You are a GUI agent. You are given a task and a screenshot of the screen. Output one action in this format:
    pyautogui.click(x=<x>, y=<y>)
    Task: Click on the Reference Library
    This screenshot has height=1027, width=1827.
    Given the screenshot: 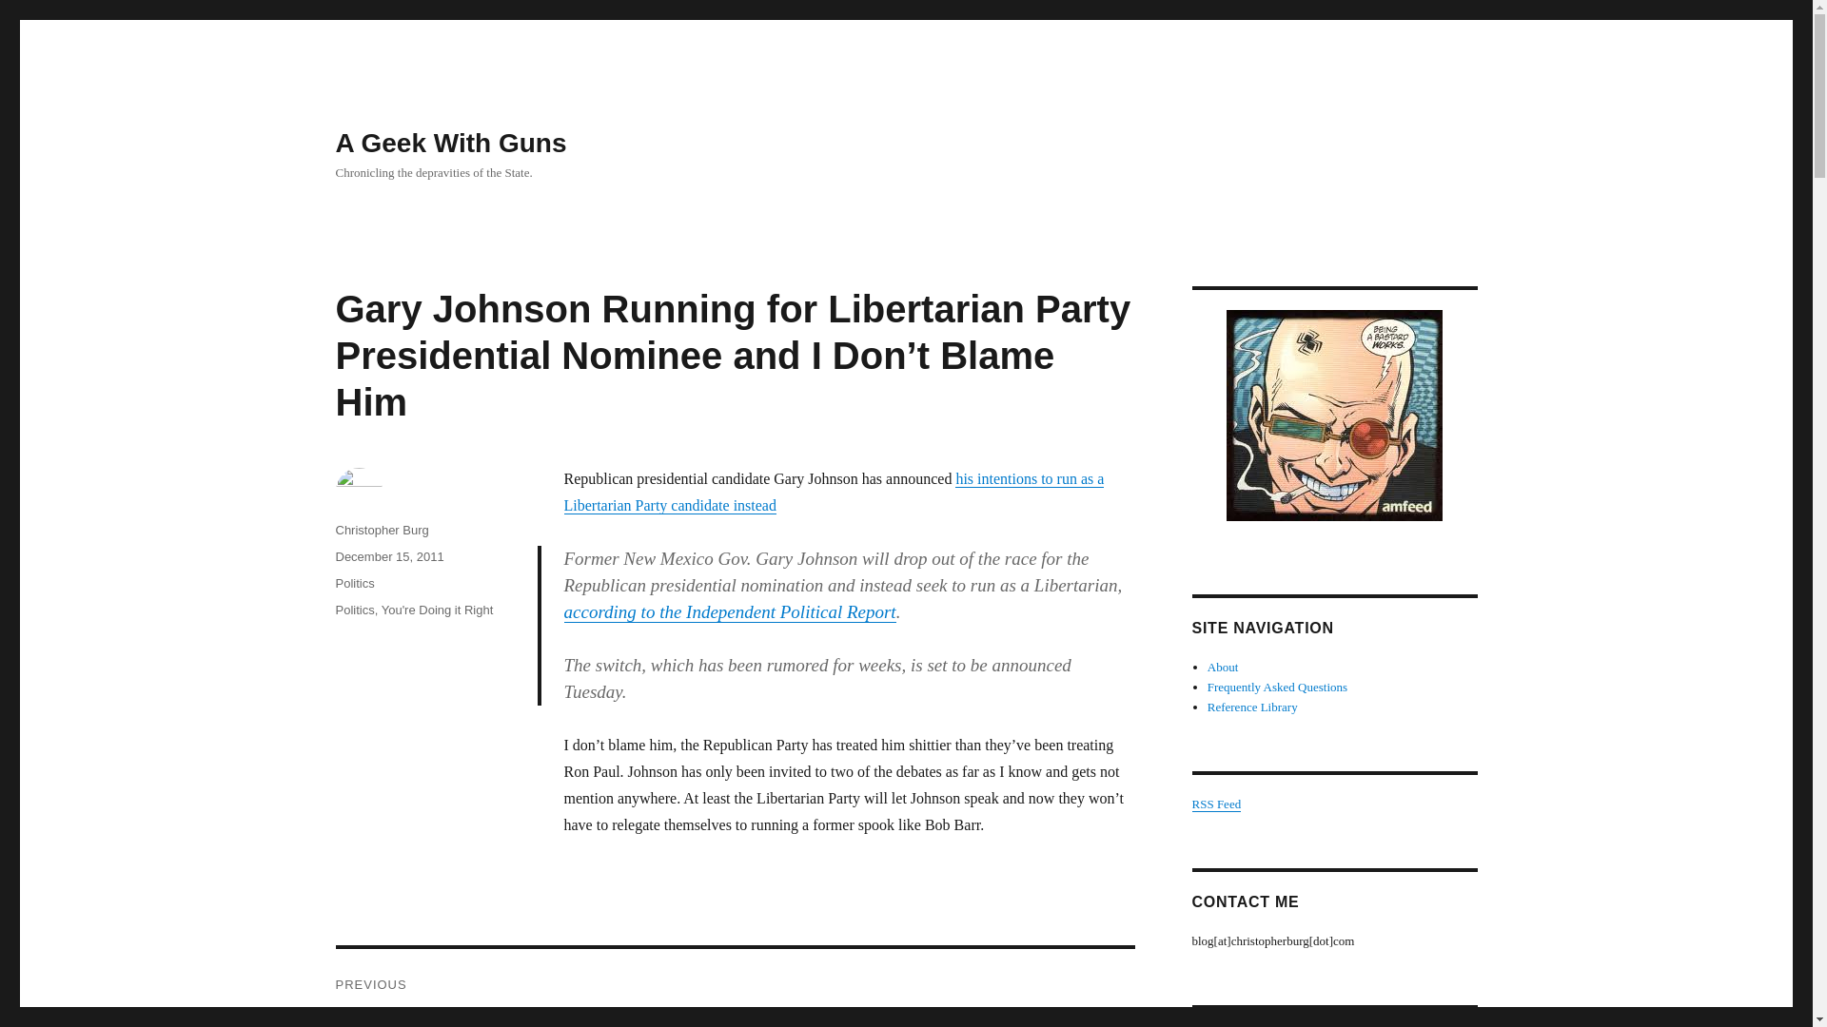 What is the action you would take?
    pyautogui.click(x=1252, y=706)
    